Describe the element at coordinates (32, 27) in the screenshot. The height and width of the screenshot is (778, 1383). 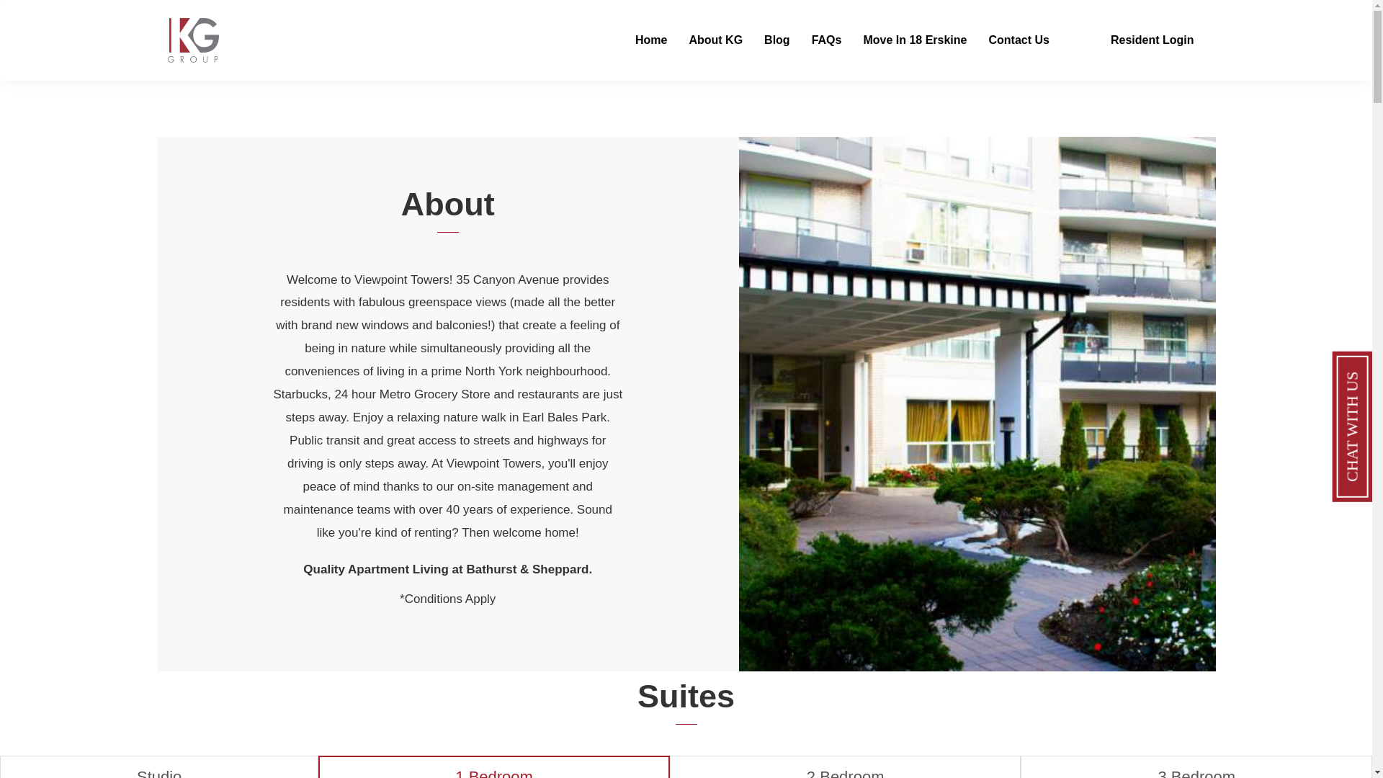
I see `KG Group Logo` at that location.